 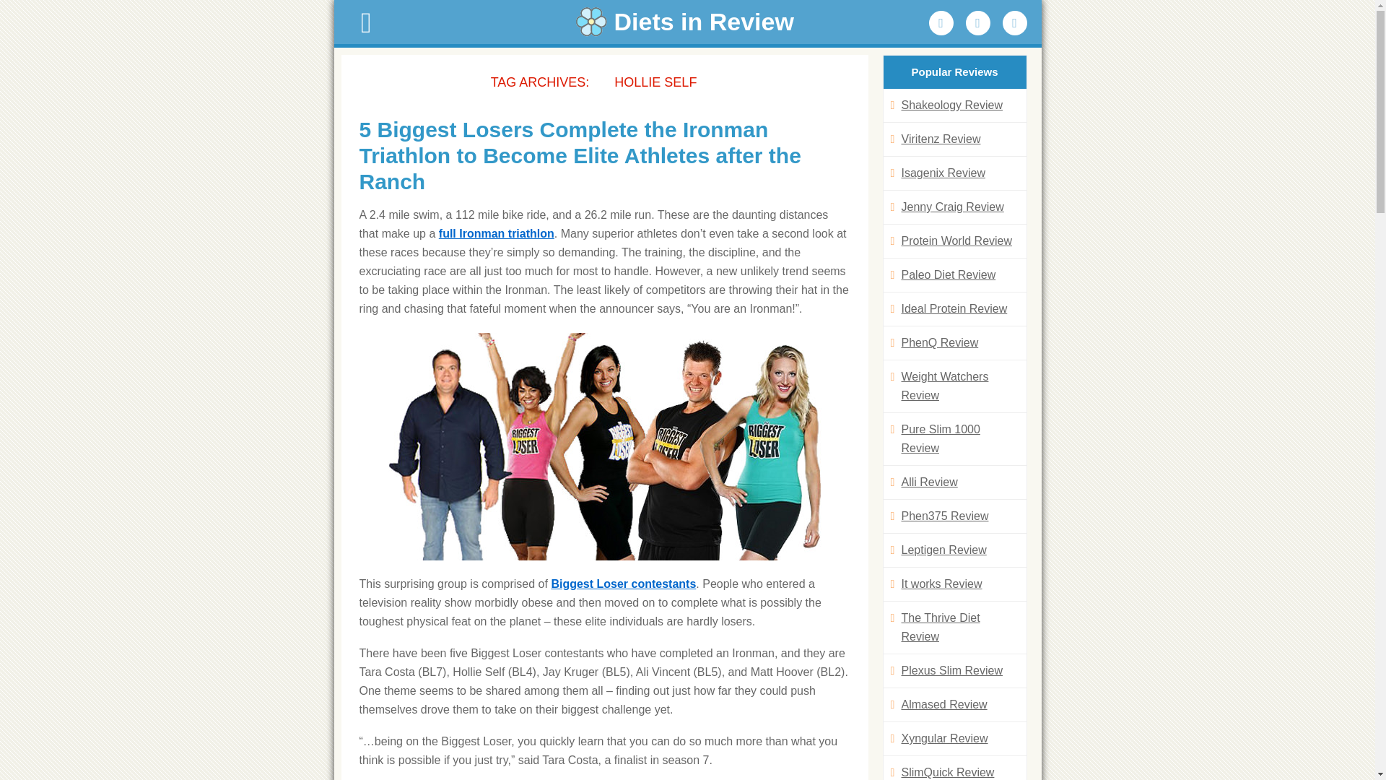 What do you see at coordinates (622, 584) in the screenshot?
I see `Biggest Loser contestants` at bounding box center [622, 584].